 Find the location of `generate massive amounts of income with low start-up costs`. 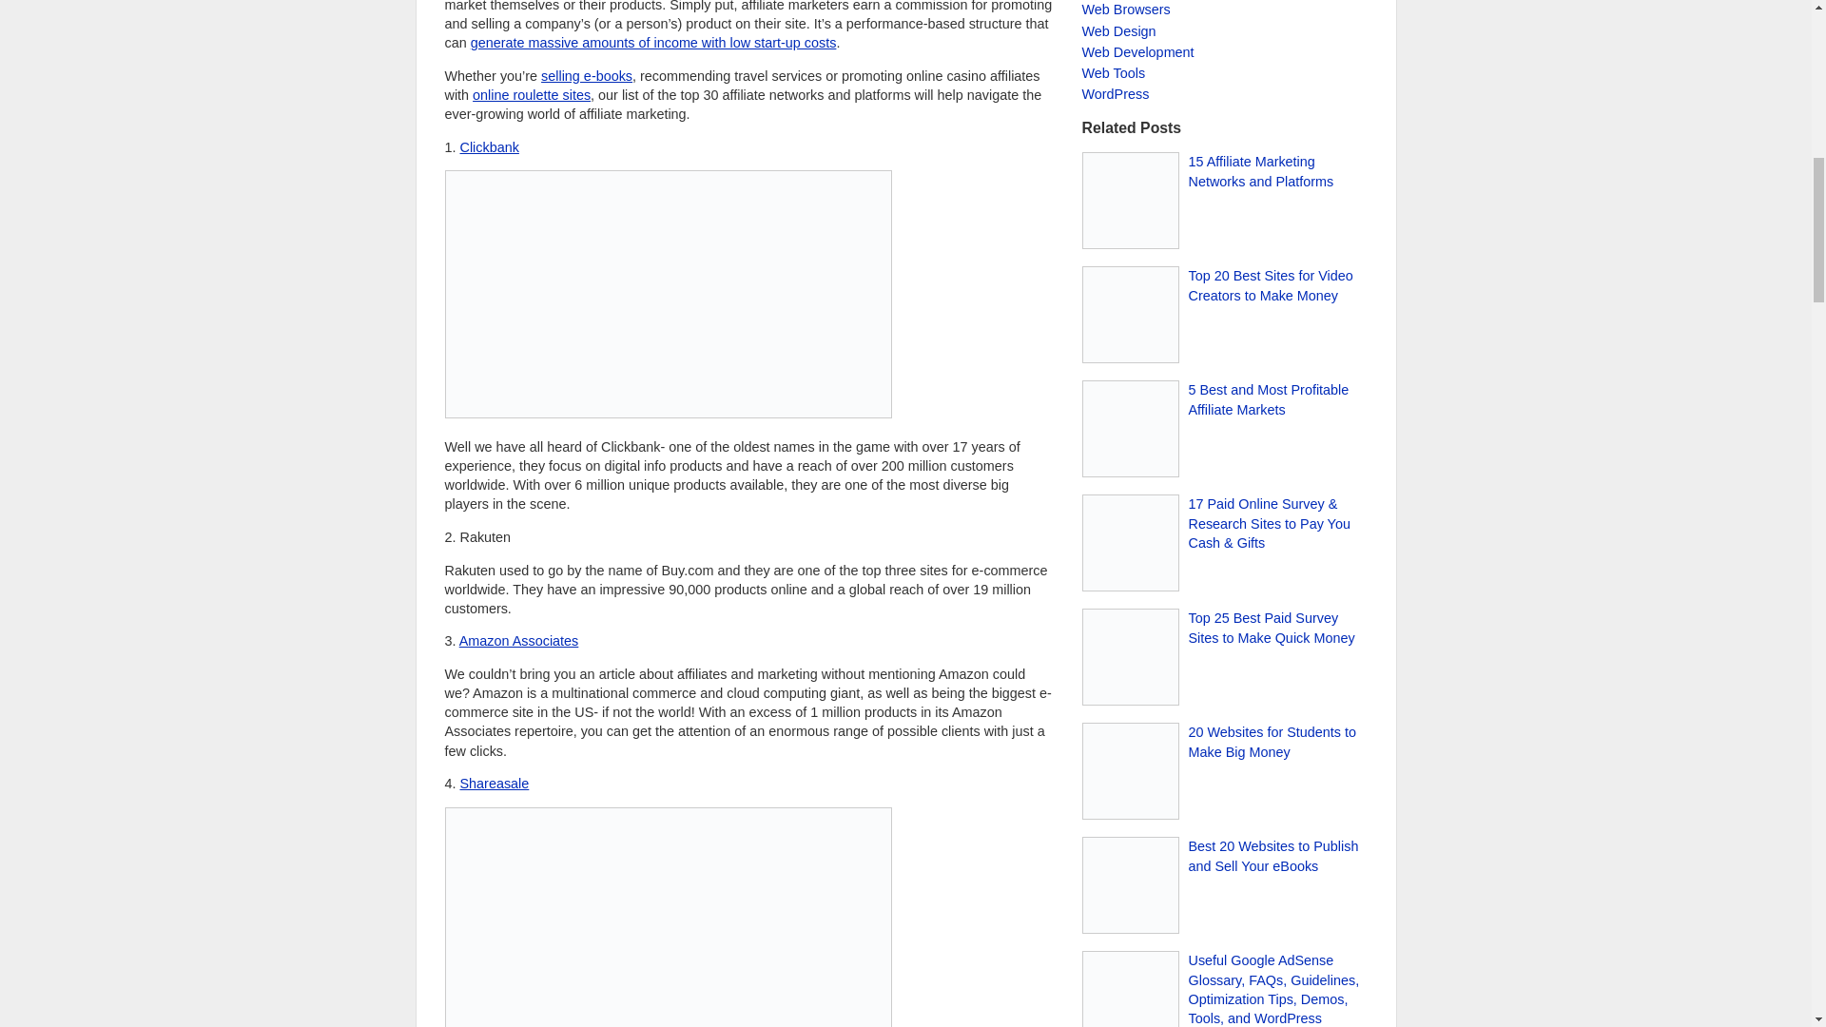

generate massive amounts of income with low start-up costs is located at coordinates (653, 42).